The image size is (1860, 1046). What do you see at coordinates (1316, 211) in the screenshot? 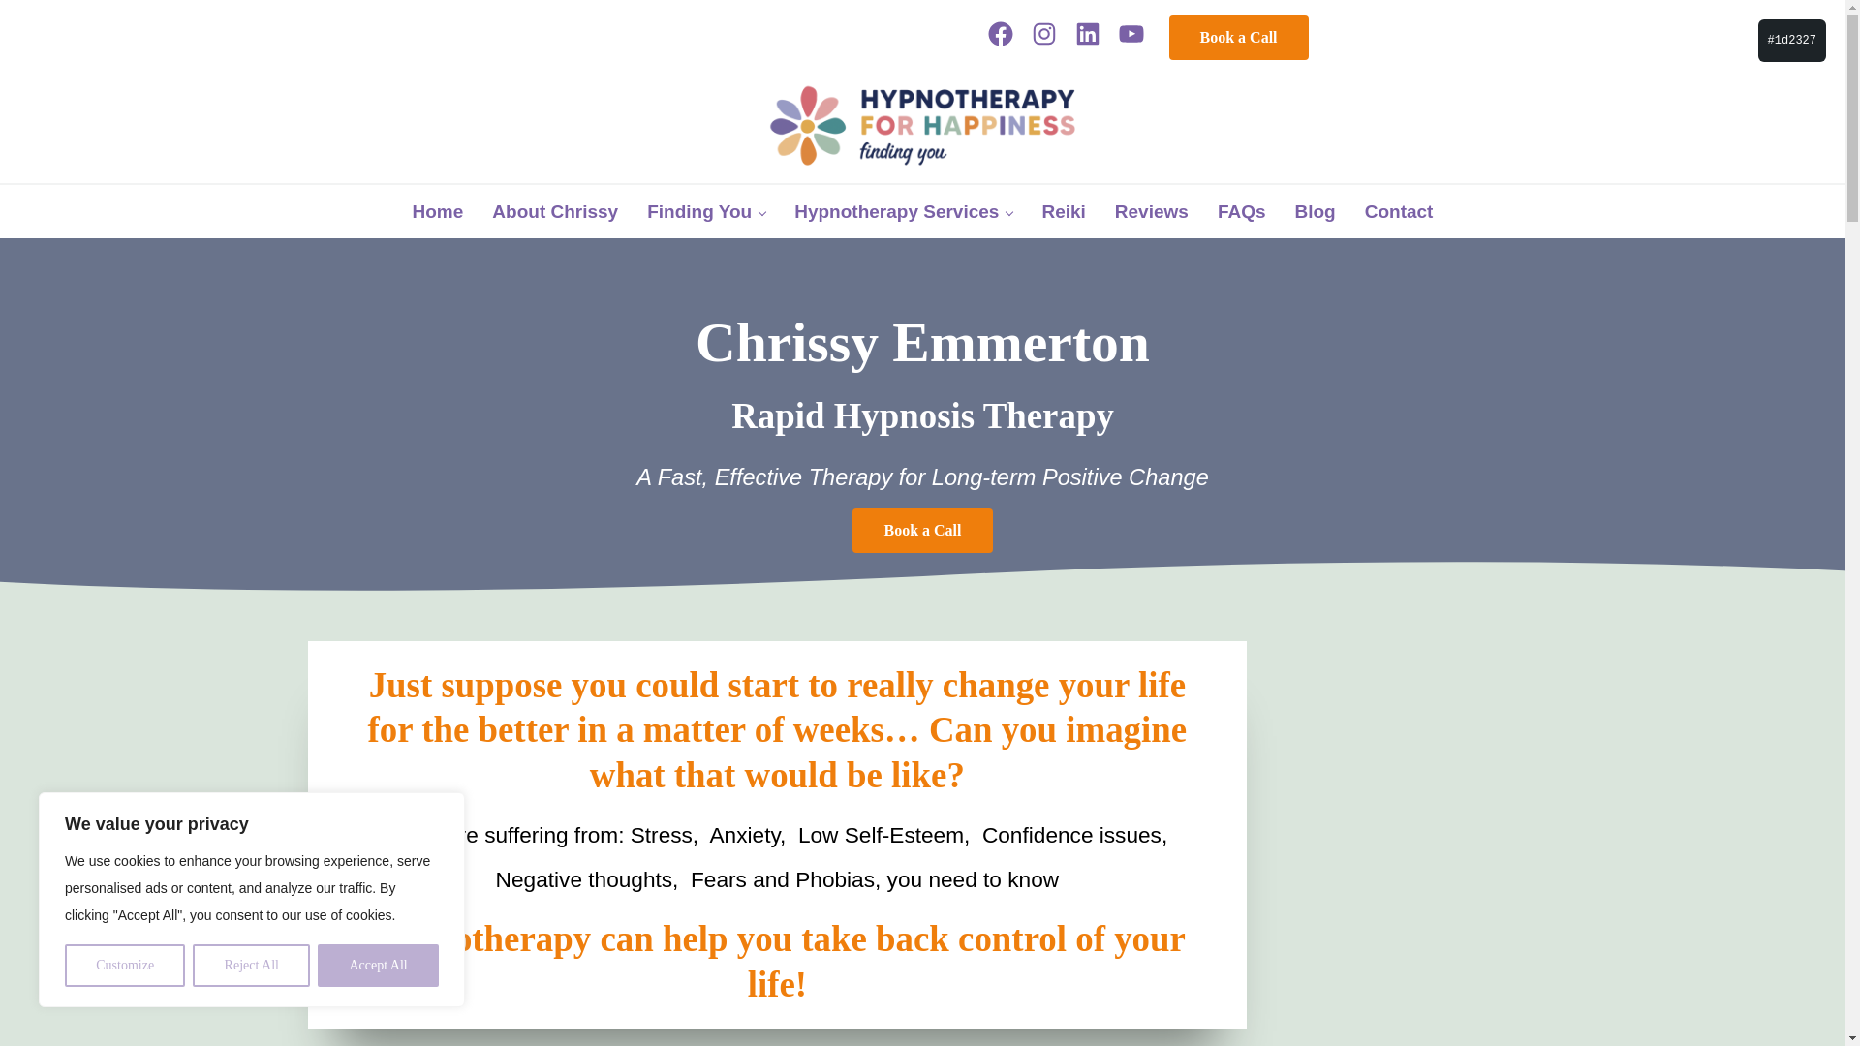
I see `Blog` at bounding box center [1316, 211].